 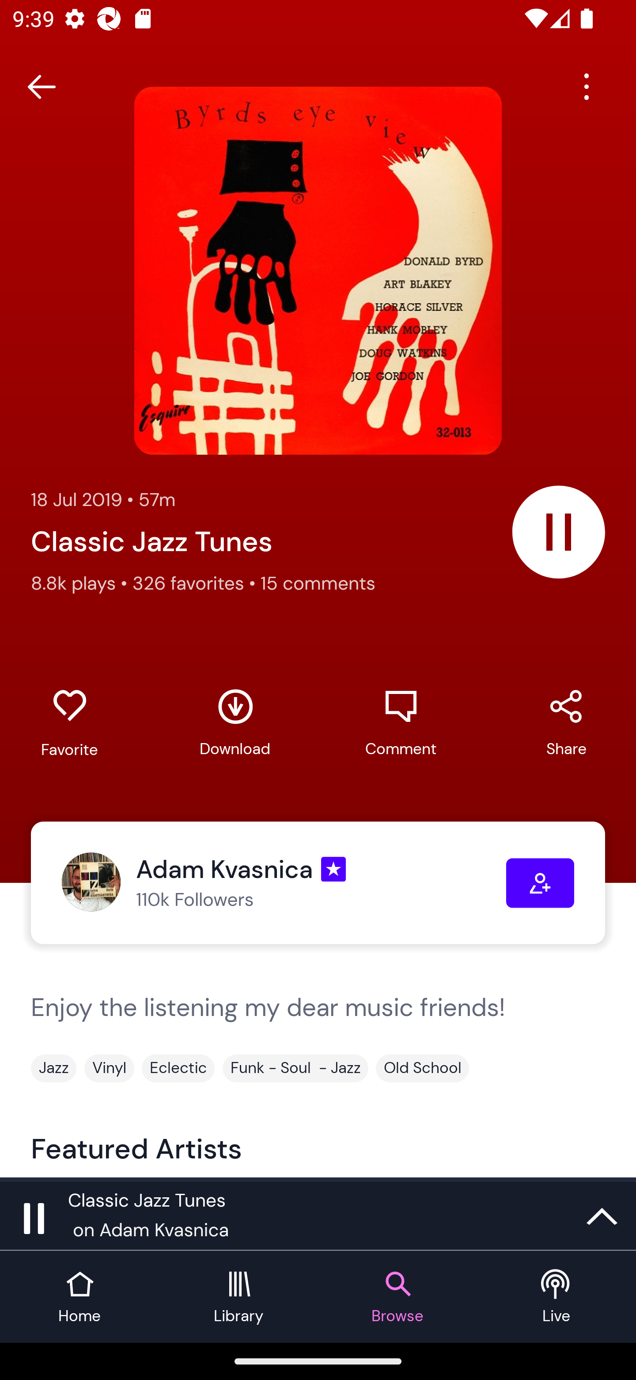 What do you see at coordinates (109, 1068) in the screenshot?
I see `Vinyl` at bounding box center [109, 1068].